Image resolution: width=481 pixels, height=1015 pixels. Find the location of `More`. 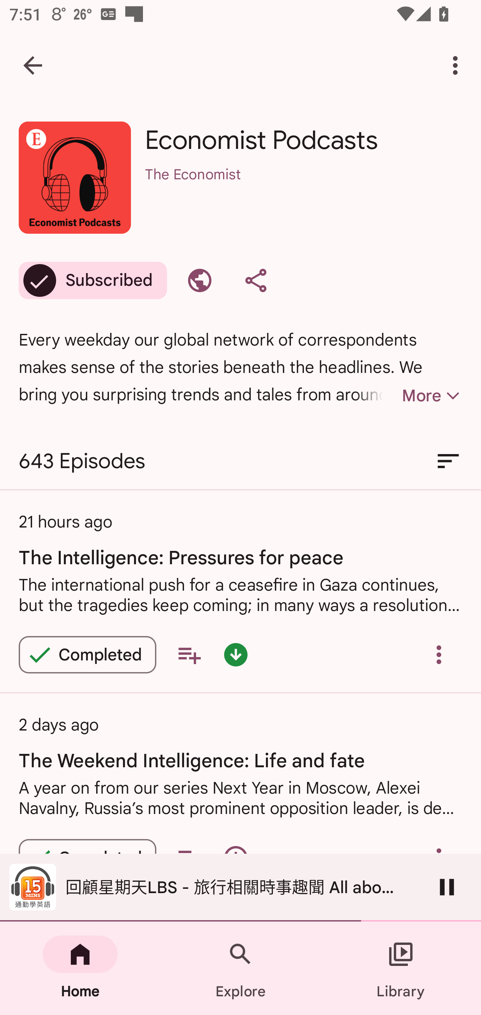

More is located at coordinates (408, 395).